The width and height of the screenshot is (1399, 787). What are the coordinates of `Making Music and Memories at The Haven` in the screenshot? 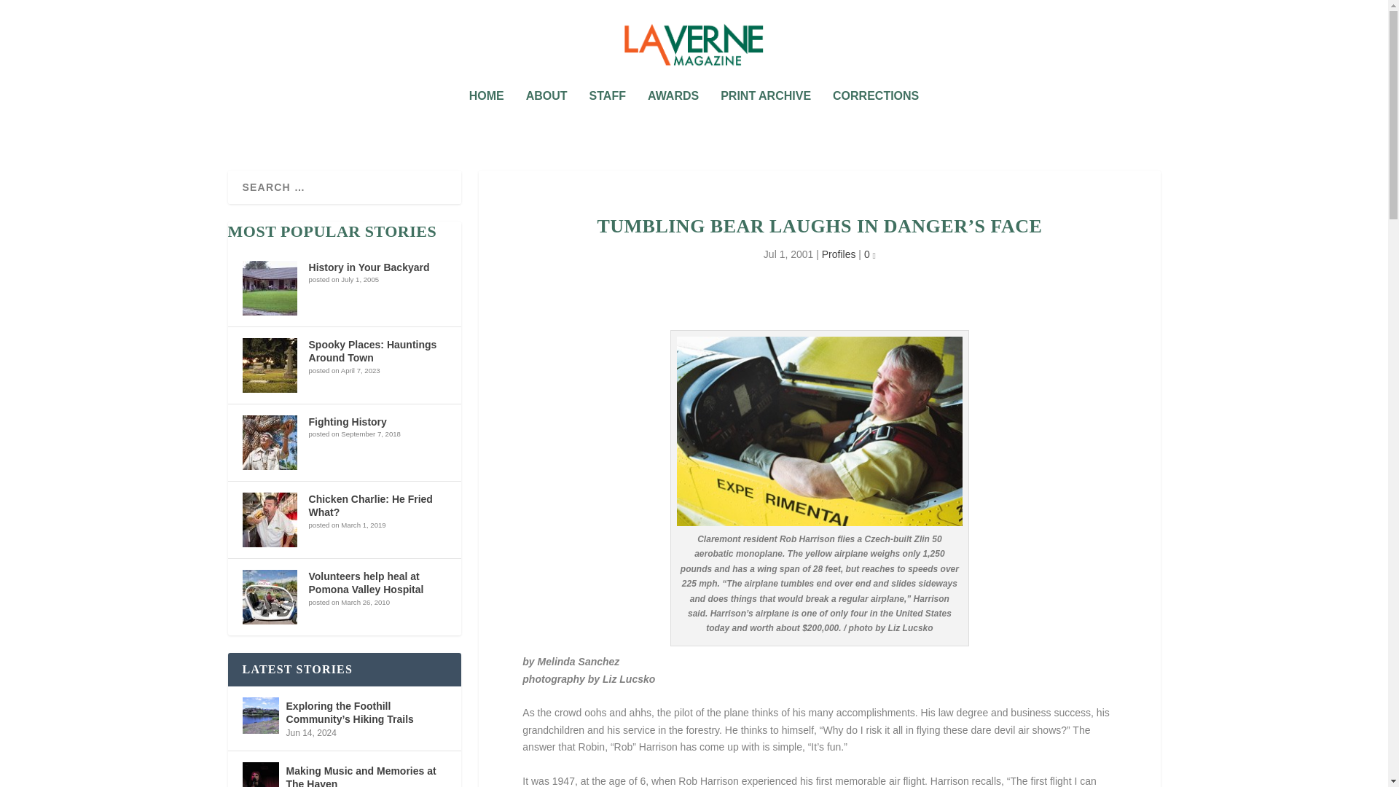 It's located at (260, 775).